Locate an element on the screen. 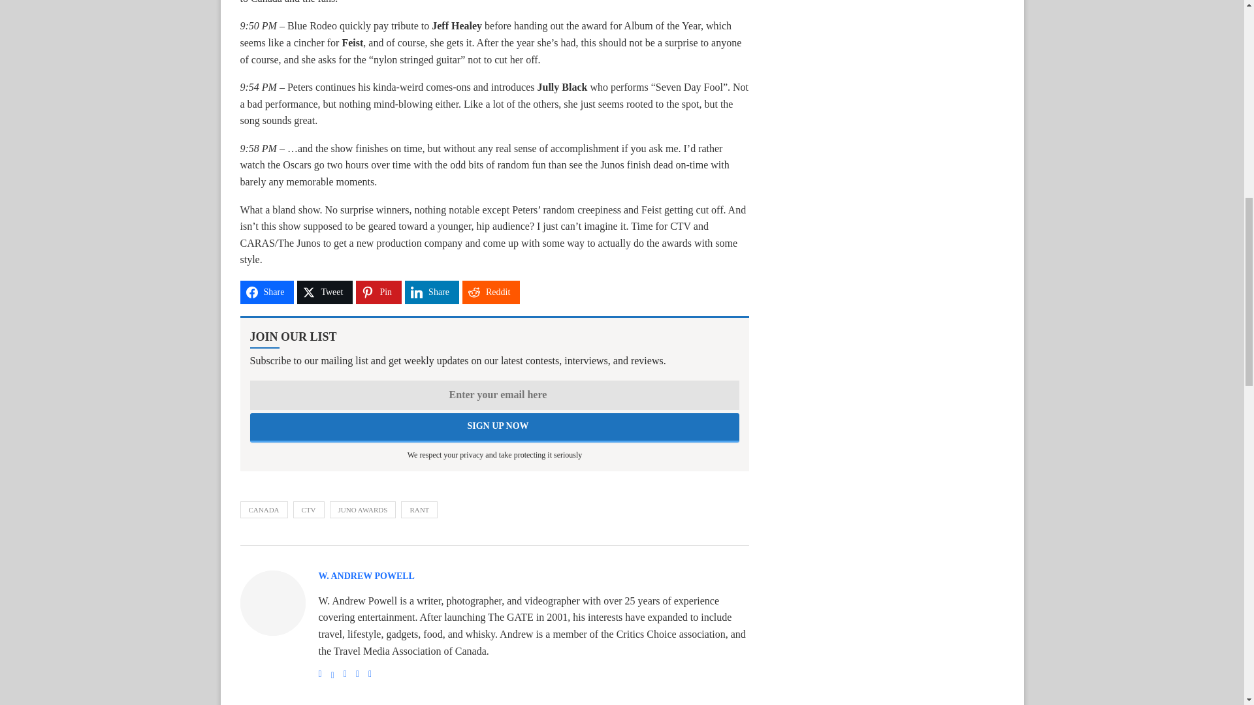 The width and height of the screenshot is (1254, 705). Sign Up Now is located at coordinates (494, 428).